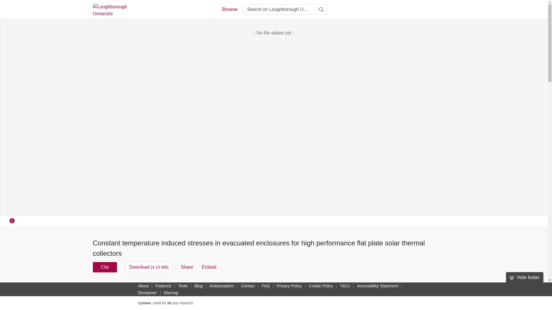  Describe the element at coordinates (524, 278) in the screenshot. I see `Hide footer` at that location.